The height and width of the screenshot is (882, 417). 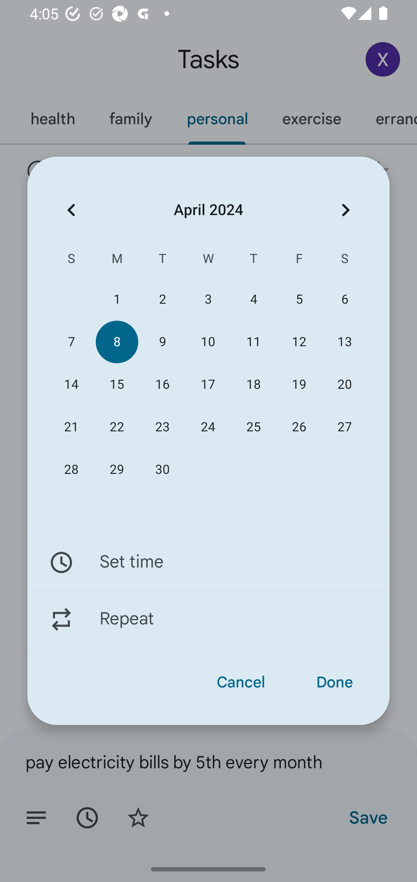 What do you see at coordinates (162, 299) in the screenshot?
I see `2 02 April 2024` at bounding box center [162, 299].